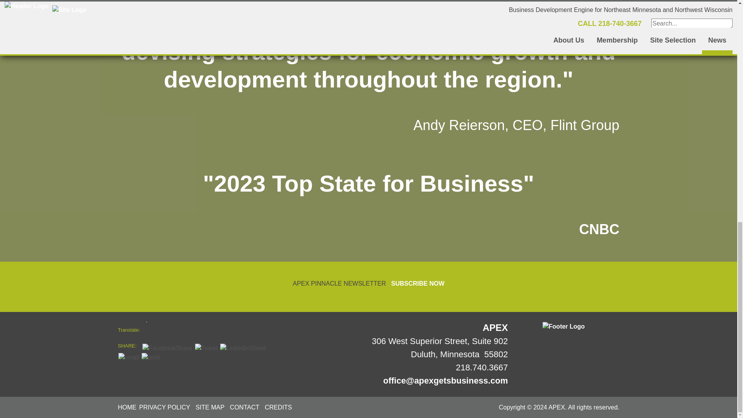 The image size is (743, 418). What do you see at coordinates (243, 348) in the screenshot?
I see `LinkedInShare` at bounding box center [243, 348].